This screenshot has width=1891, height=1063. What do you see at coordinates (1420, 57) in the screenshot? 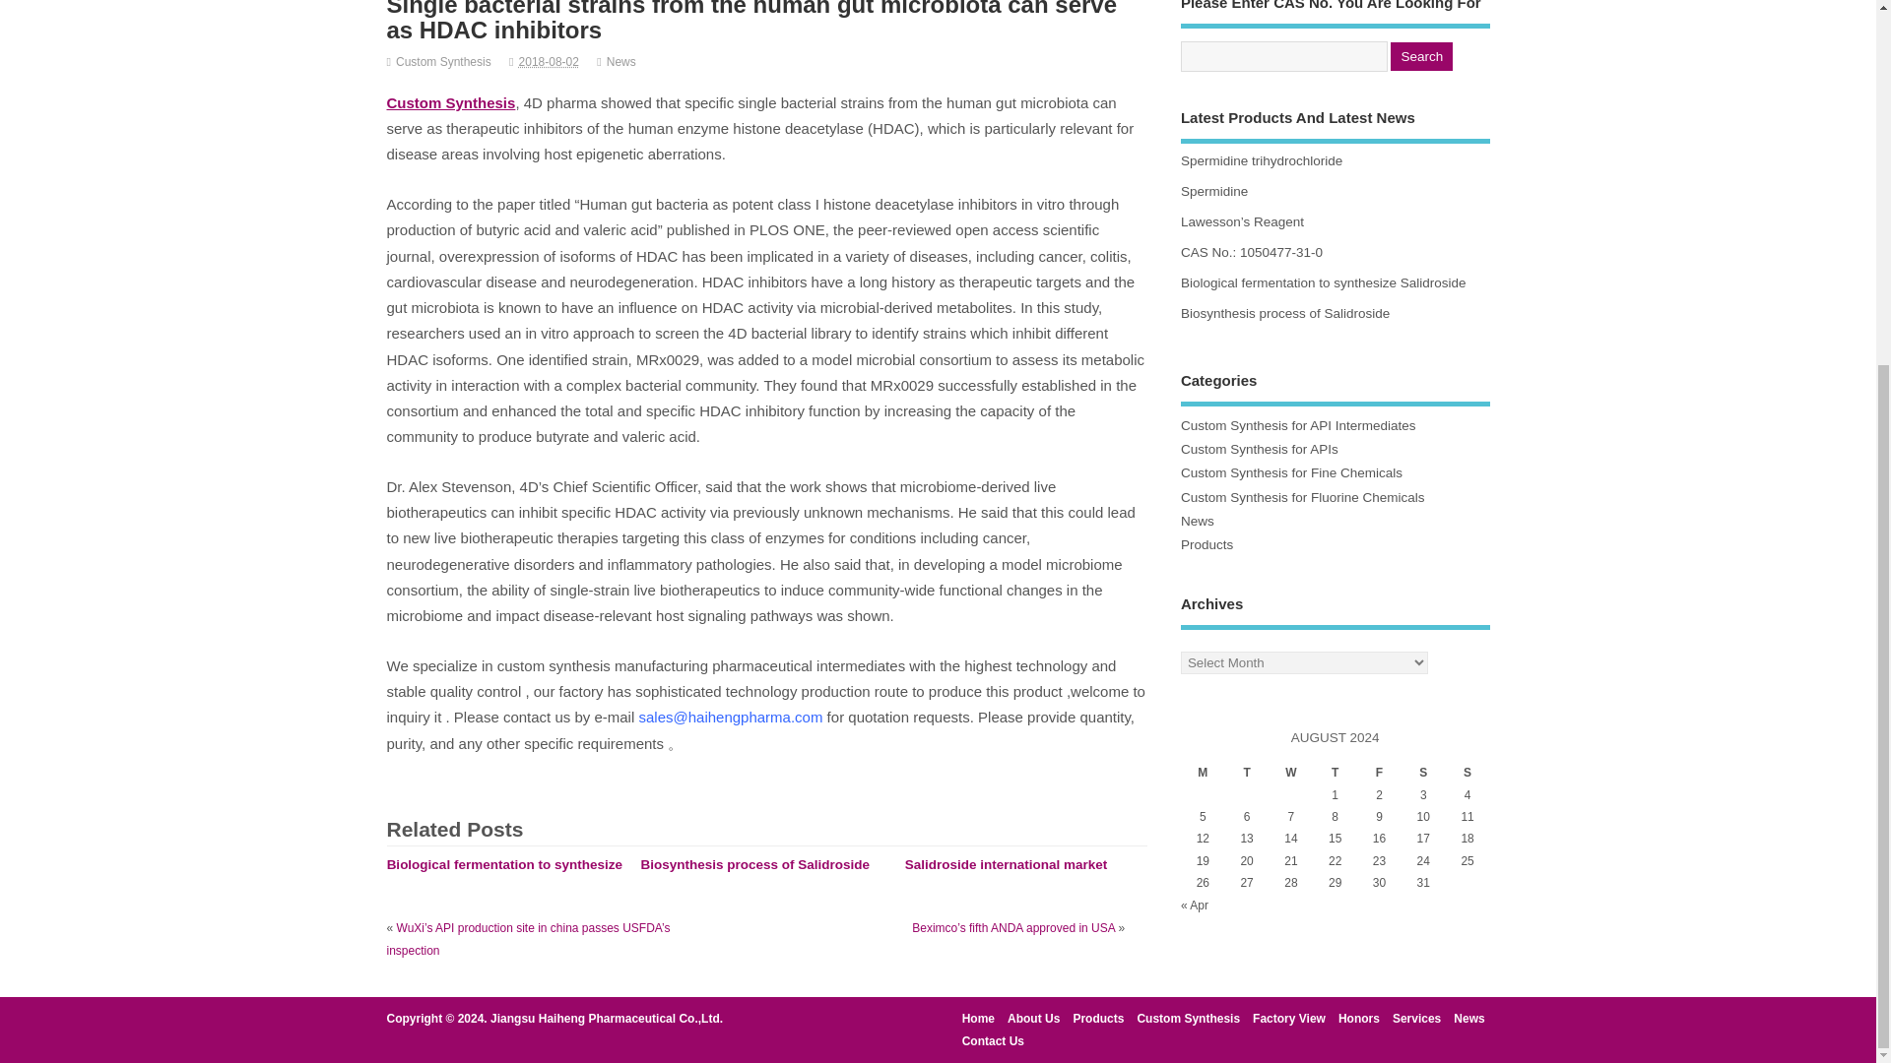
I see `Search` at bounding box center [1420, 57].